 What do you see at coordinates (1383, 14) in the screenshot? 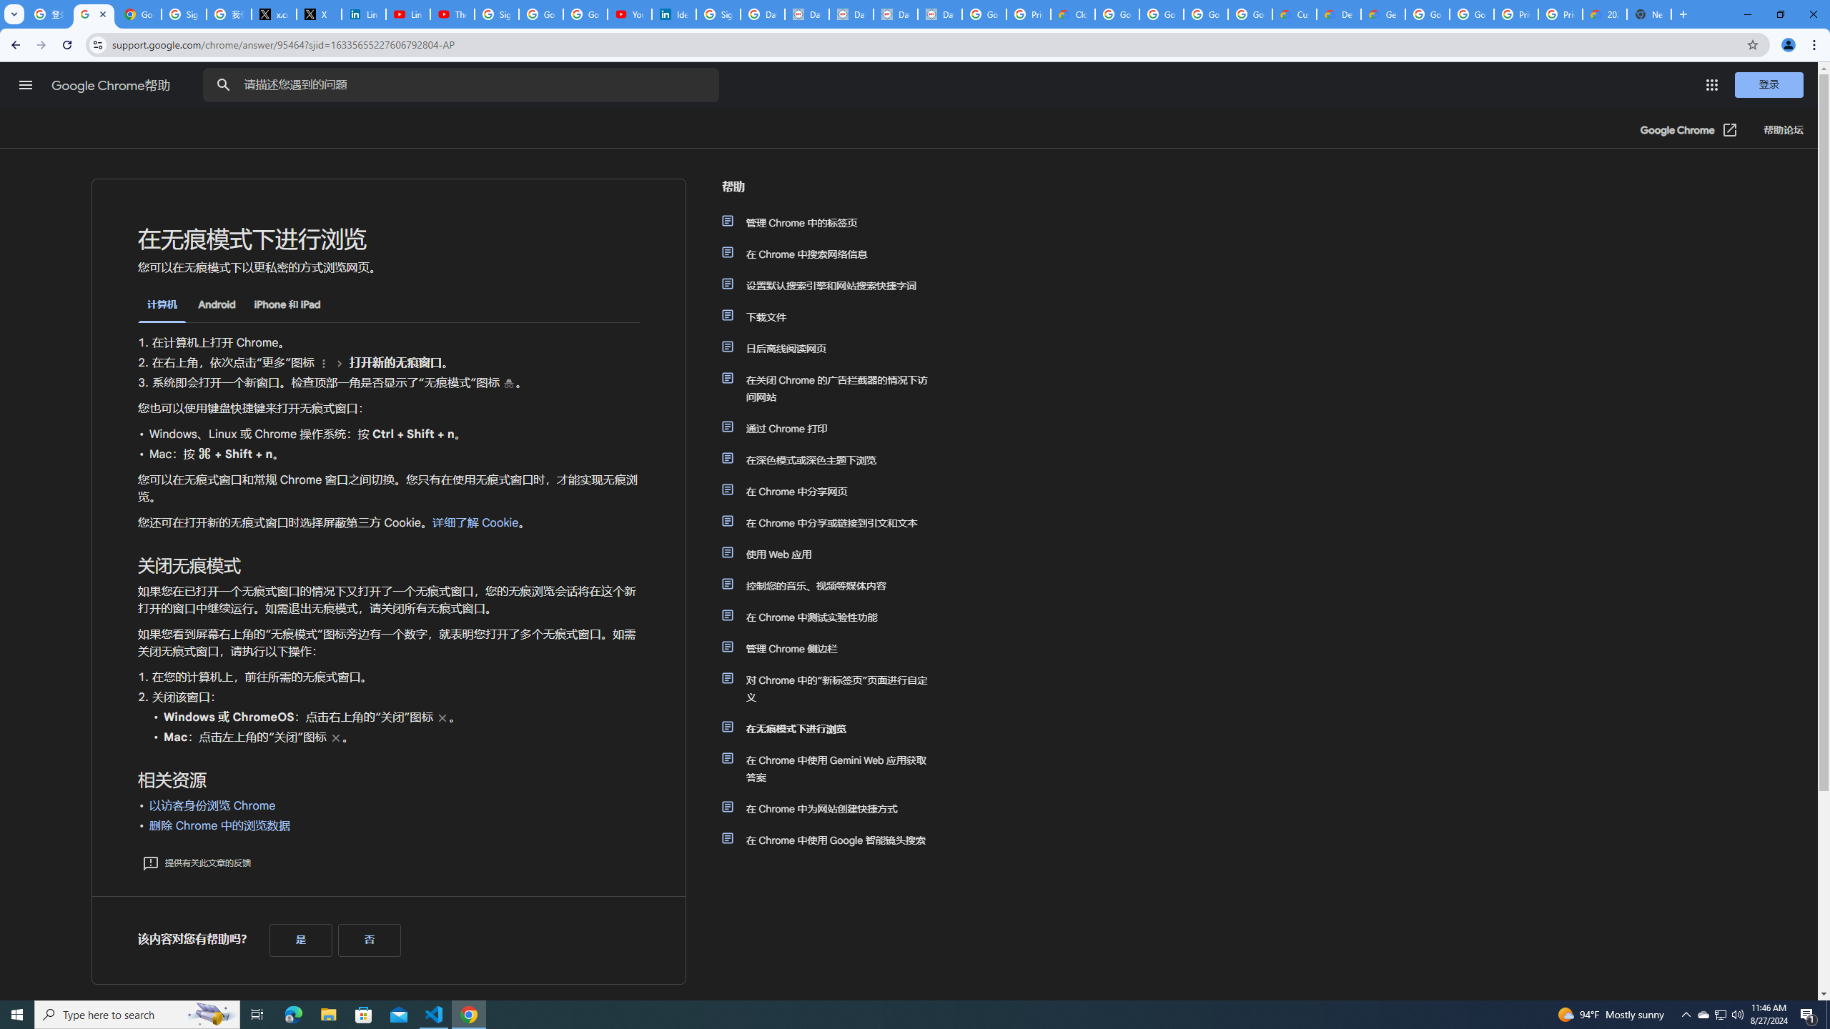
I see `Gemini for Business and Developers | Google Cloud` at bounding box center [1383, 14].